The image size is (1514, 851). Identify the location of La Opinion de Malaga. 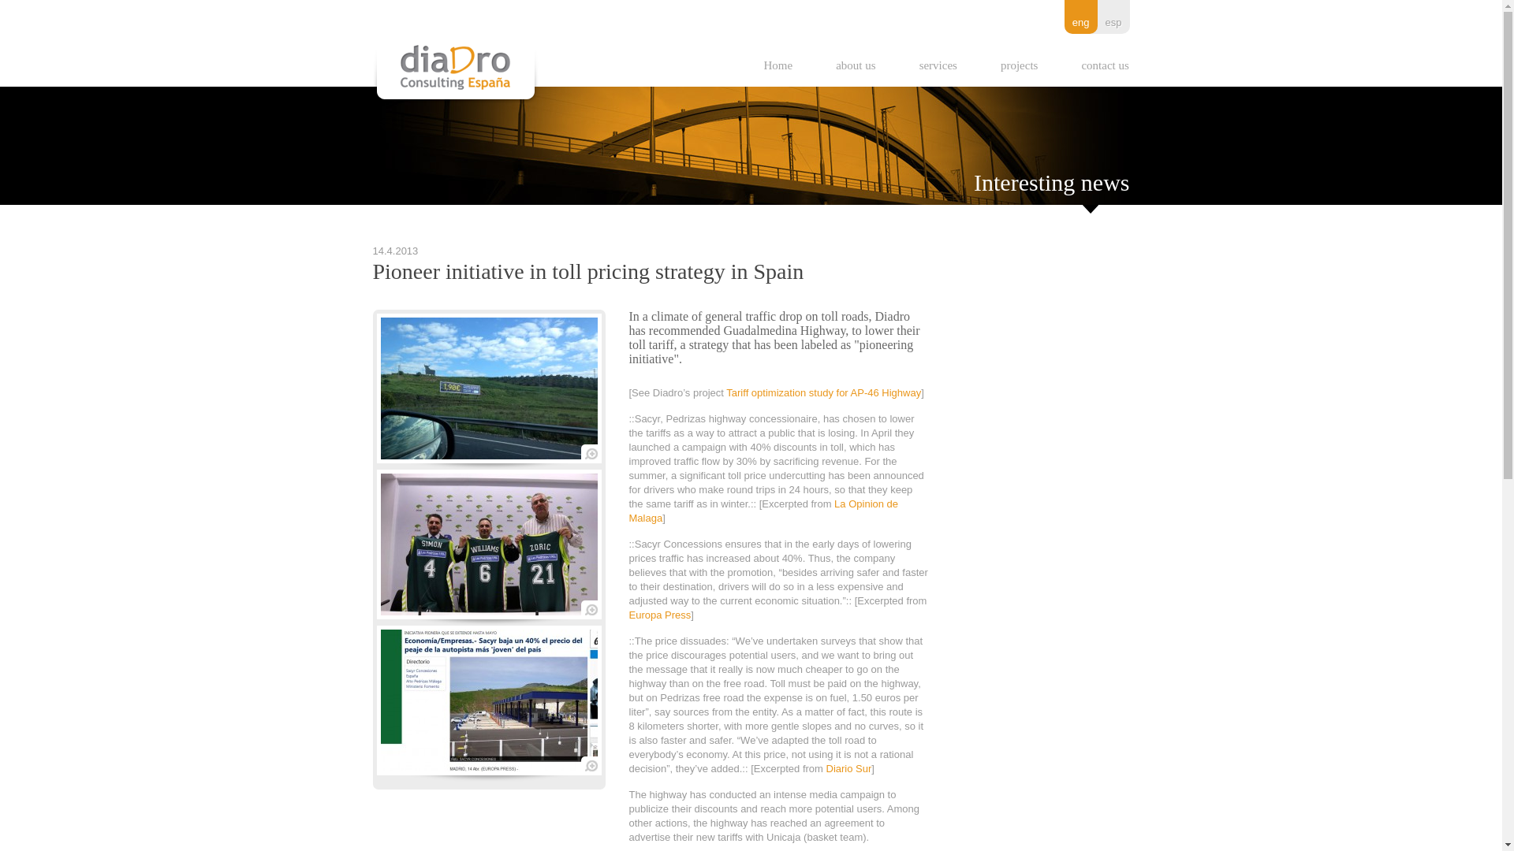
(764, 511).